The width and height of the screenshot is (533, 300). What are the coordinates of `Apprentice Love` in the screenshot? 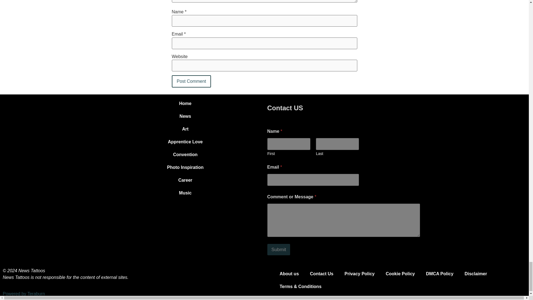 It's located at (185, 142).